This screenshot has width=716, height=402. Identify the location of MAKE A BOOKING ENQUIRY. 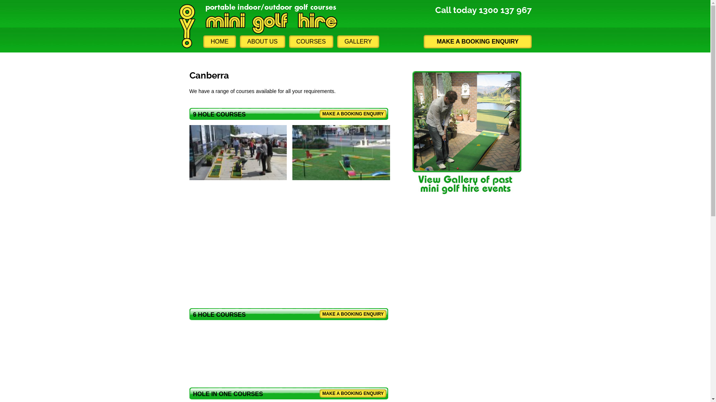
(353, 314).